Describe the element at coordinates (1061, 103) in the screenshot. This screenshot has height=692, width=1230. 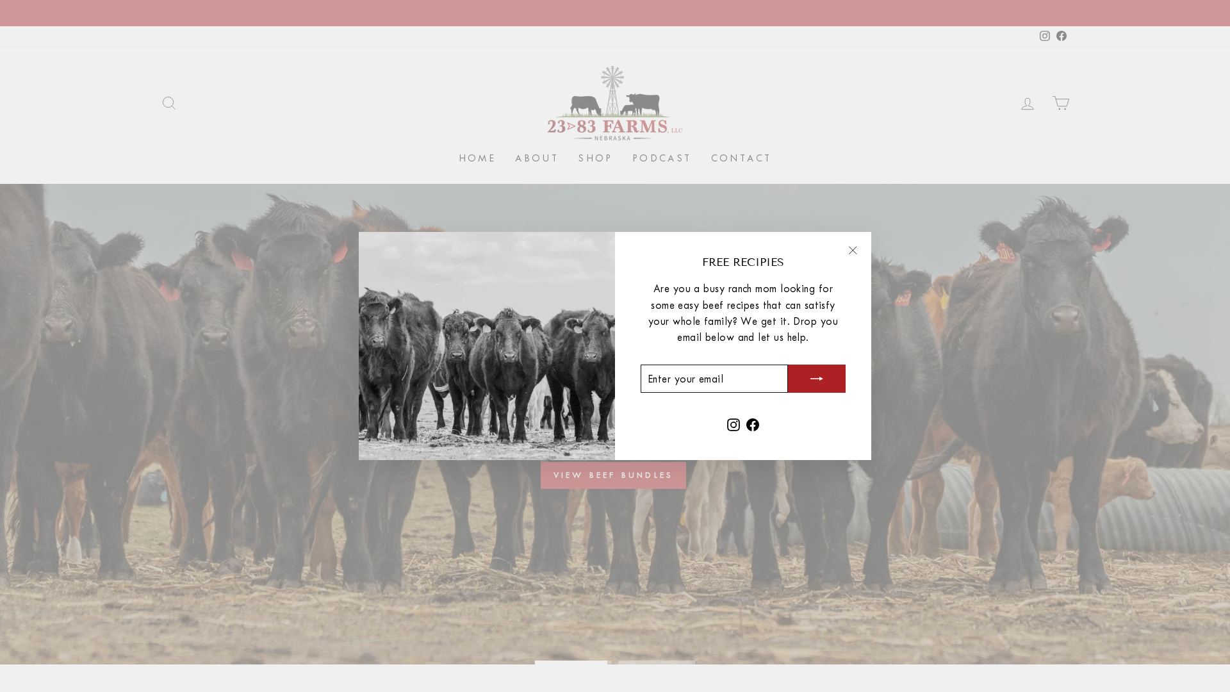
I see `CART` at that location.